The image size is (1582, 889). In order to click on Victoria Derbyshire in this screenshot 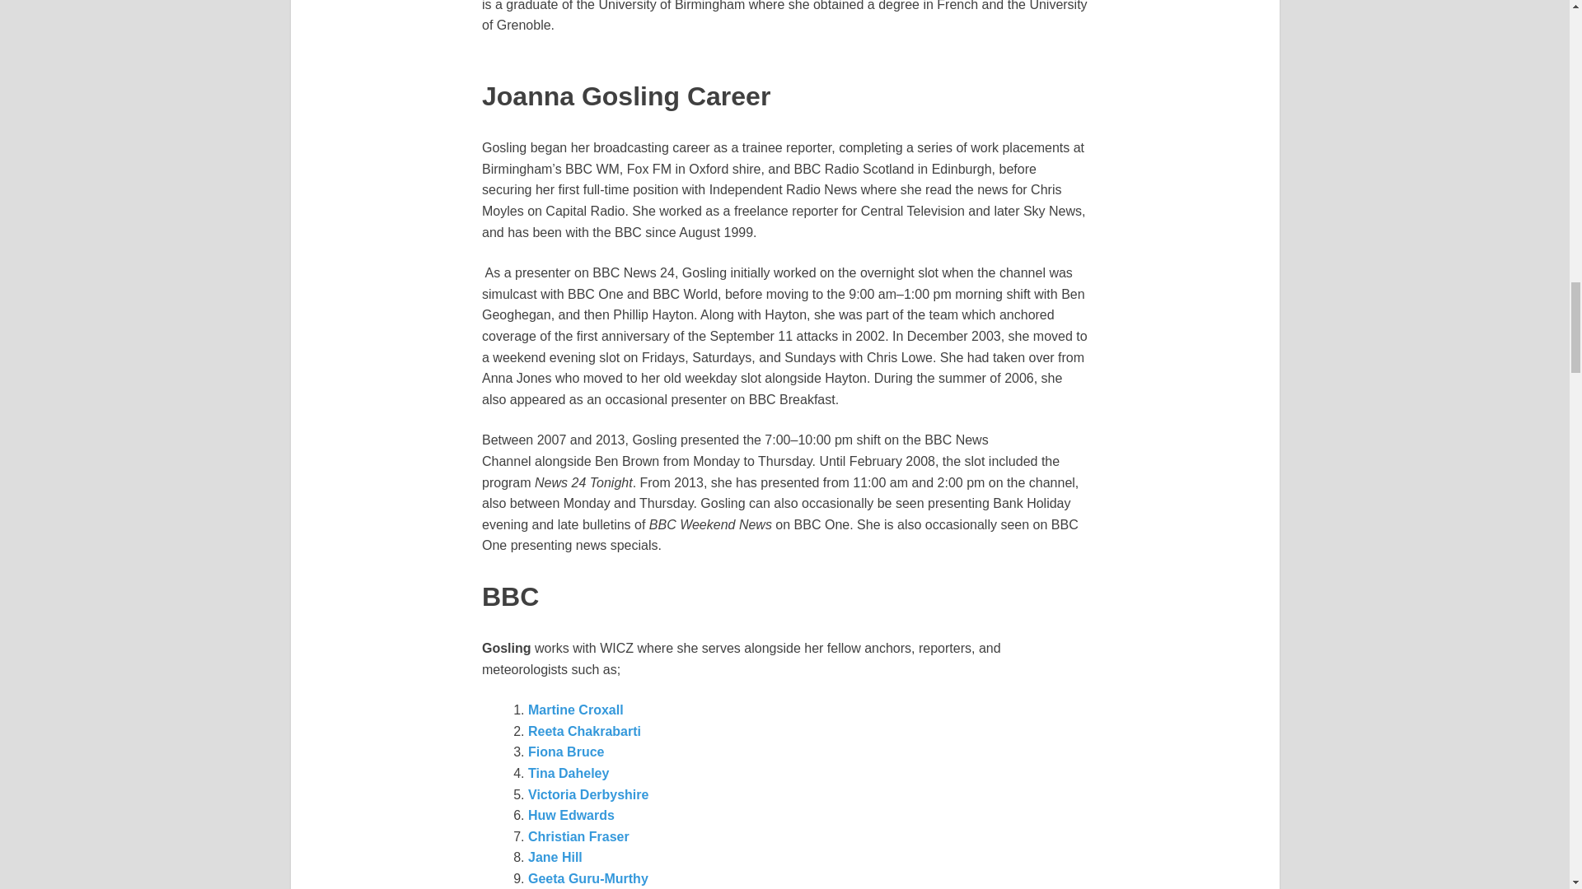, I will do `click(588, 794)`.